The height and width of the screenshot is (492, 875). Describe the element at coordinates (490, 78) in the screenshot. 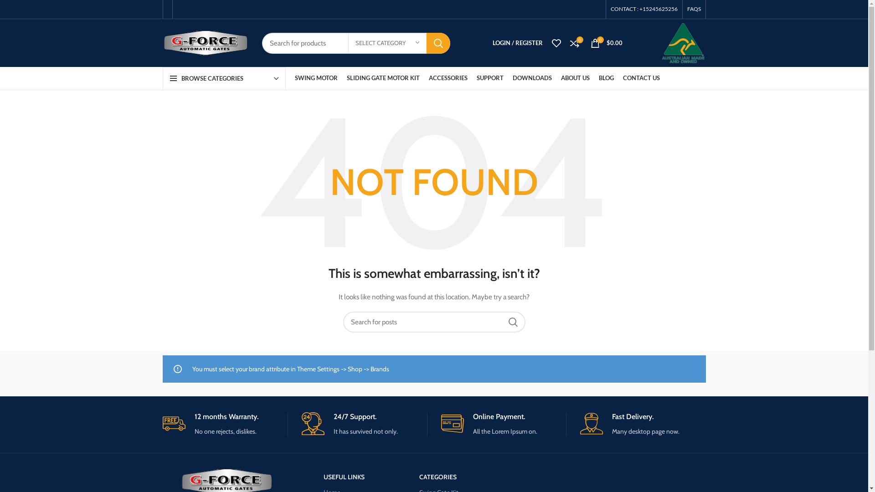

I see `SUPPORT` at that location.